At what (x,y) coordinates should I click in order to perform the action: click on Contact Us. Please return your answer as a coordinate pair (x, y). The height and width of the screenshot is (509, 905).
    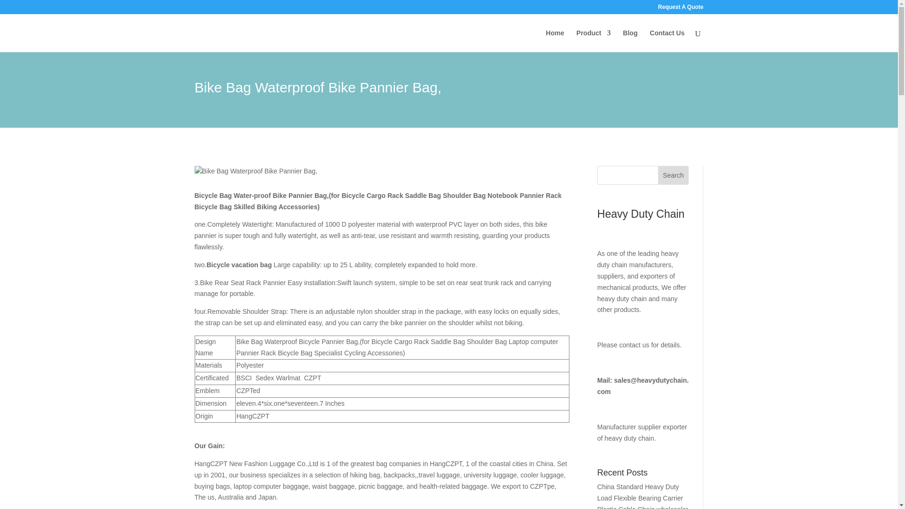
    Looking at the image, I should click on (667, 41).